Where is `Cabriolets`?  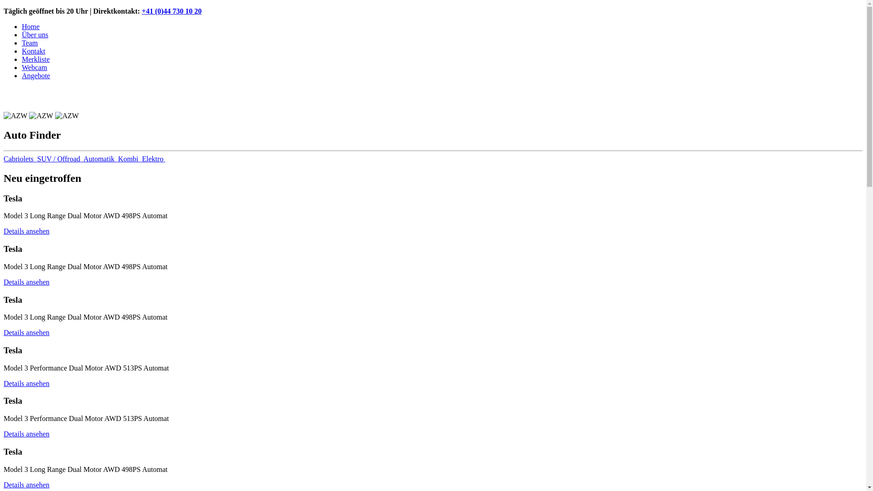 Cabriolets is located at coordinates (20, 159).